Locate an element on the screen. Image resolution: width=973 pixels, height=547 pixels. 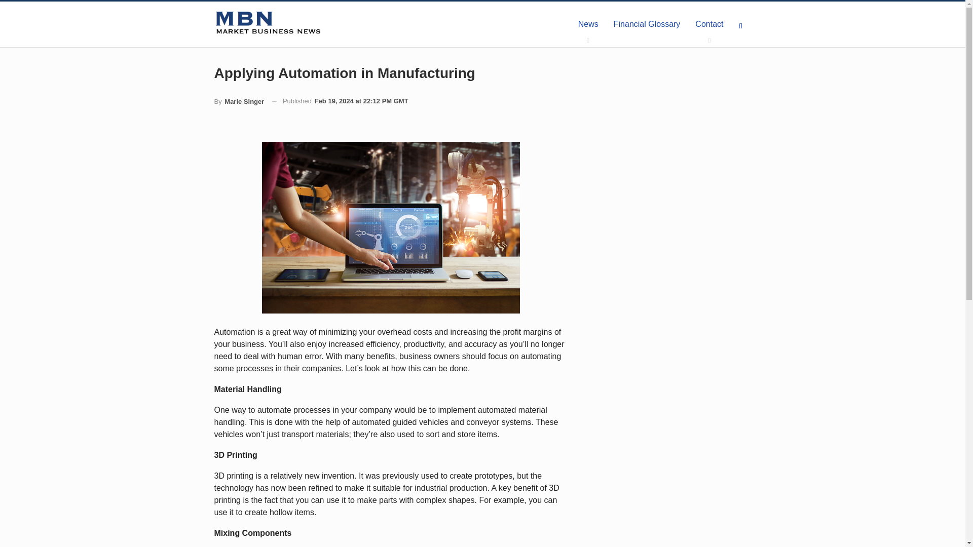
By Marie Singer is located at coordinates (239, 101).